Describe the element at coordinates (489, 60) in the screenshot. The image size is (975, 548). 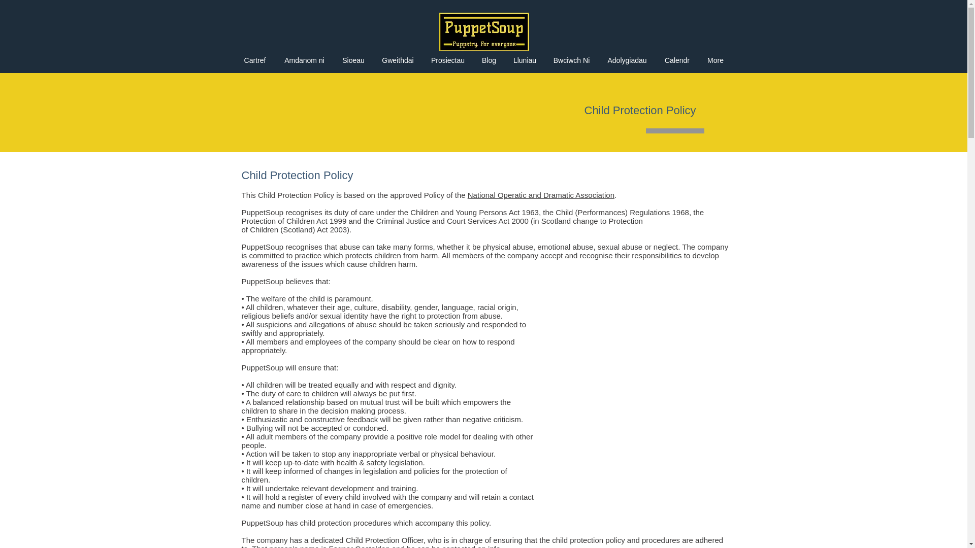
I see `Blog` at that location.